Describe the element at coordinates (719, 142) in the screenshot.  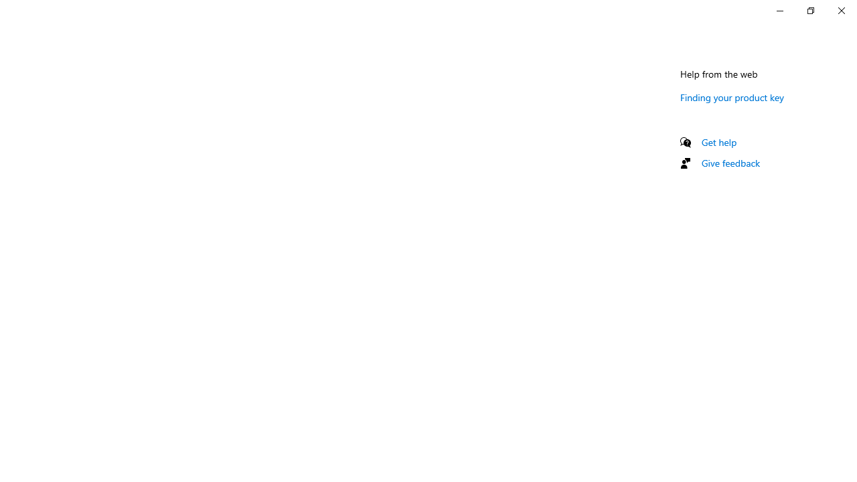
I see `Get help` at that location.